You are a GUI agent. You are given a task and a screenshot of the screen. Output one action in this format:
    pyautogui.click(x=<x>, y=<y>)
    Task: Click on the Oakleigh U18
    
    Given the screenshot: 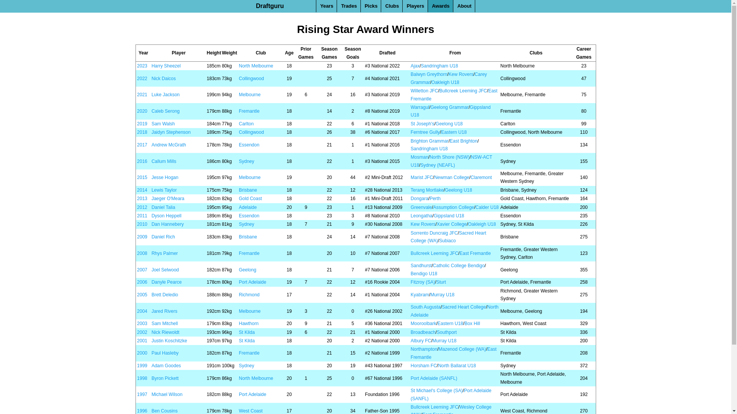 What is the action you would take?
    pyautogui.click(x=445, y=82)
    